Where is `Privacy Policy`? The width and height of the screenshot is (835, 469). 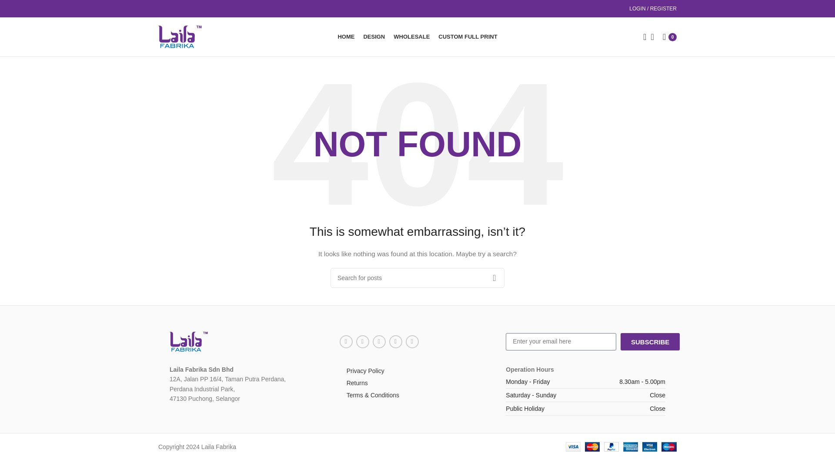
Privacy Policy is located at coordinates (417, 371).